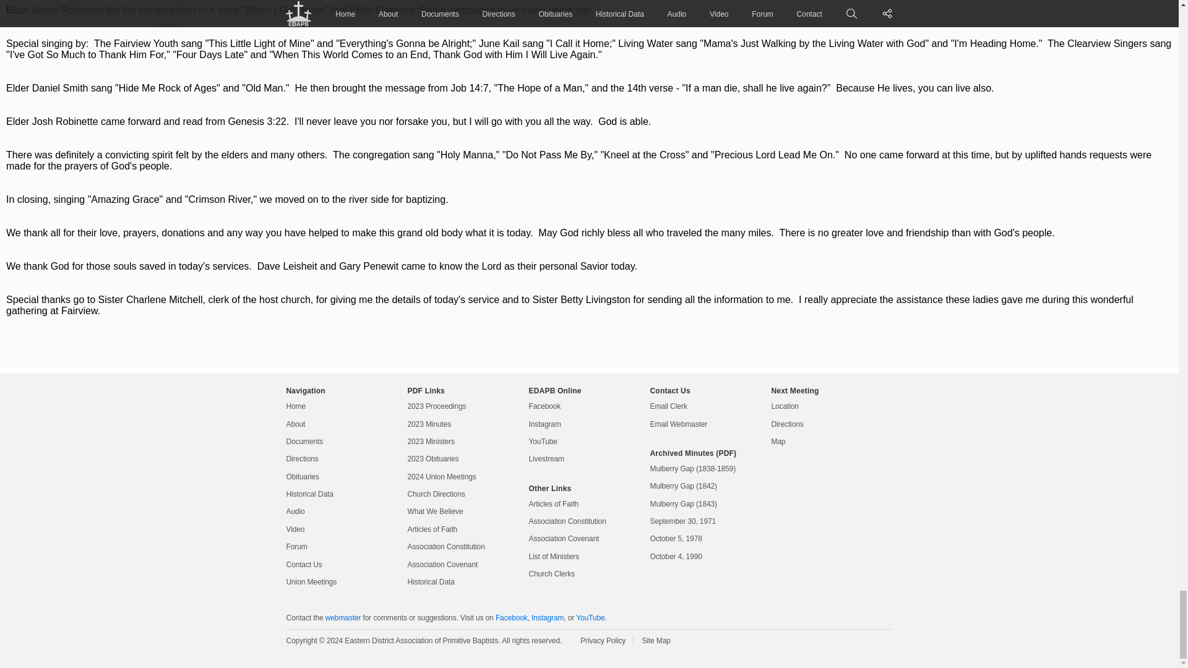 The image size is (1188, 668). Describe the element at coordinates (302, 459) in the screenshot. I see `Directions` at that location.